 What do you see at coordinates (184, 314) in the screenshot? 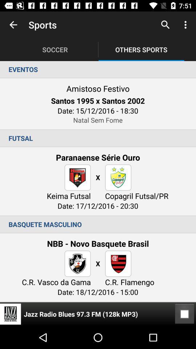
I see `open icon below the basquete masculino` at bounding box center [184, 314].